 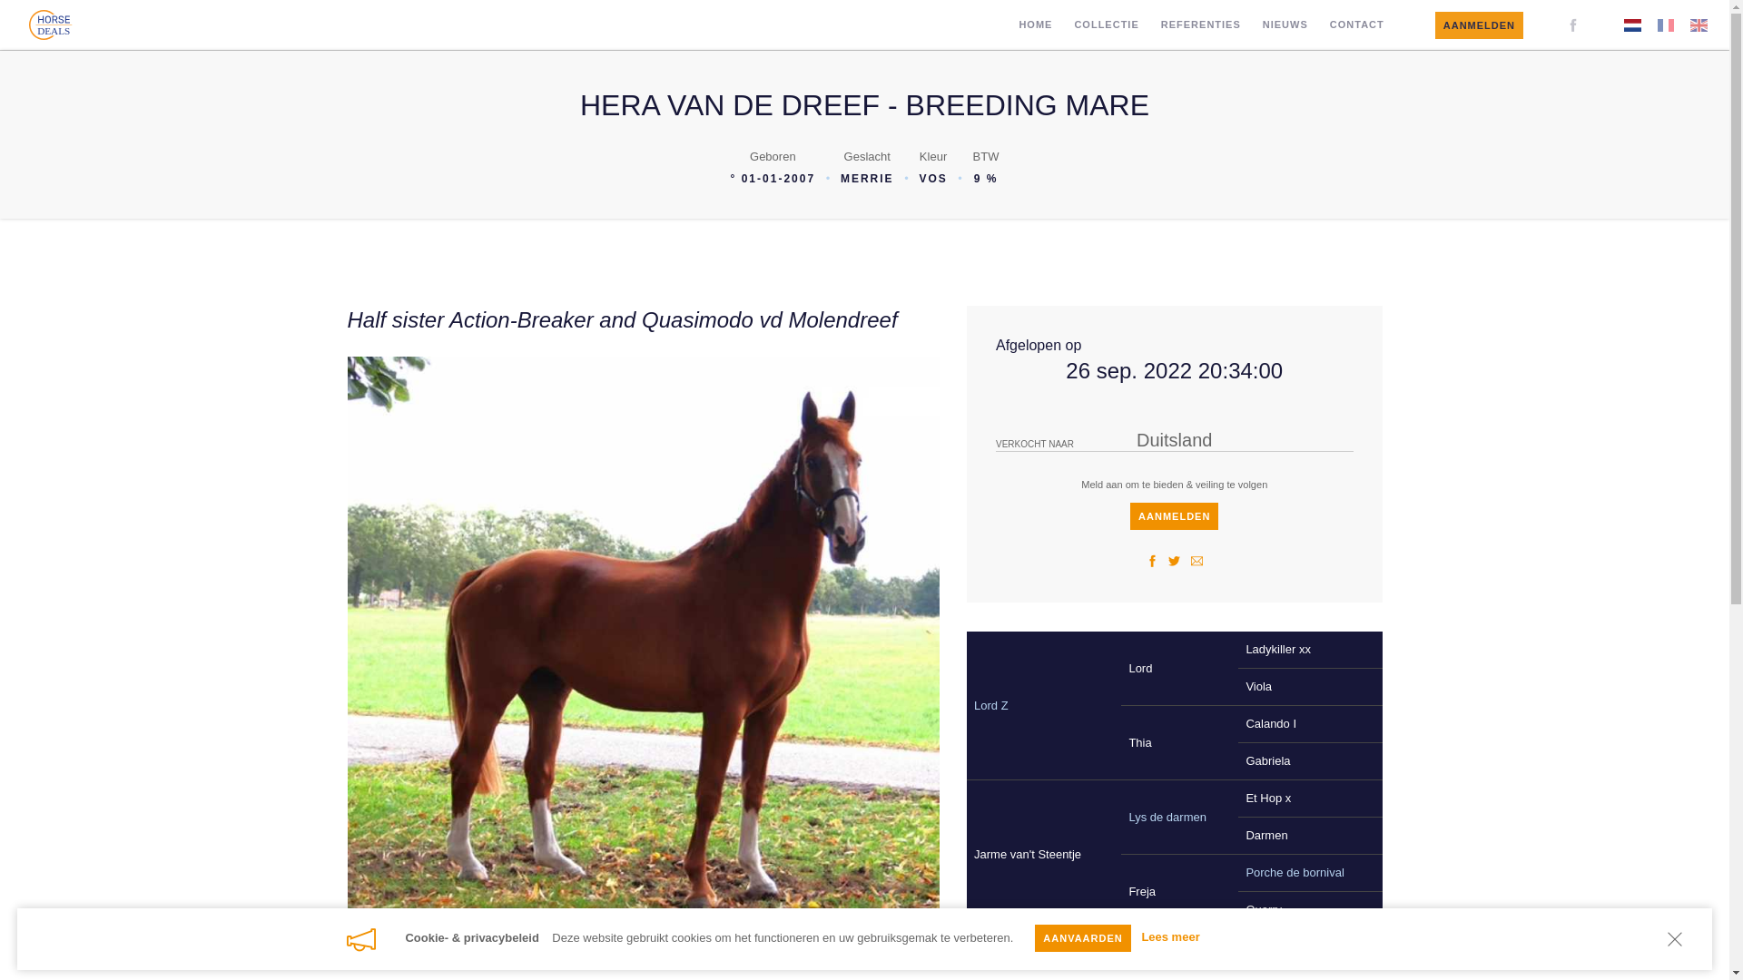 What do you see at coordinates (1357, 25) in the screenshot?
I see `CONTACT` at bounding box center [1357, 25].